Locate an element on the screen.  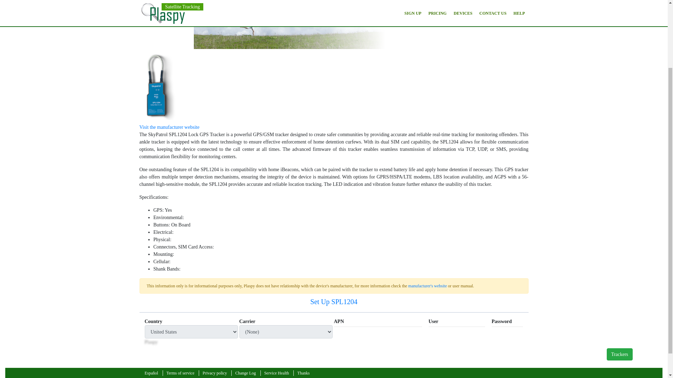
Start Your Free Month is located at coordinates (328, 19).